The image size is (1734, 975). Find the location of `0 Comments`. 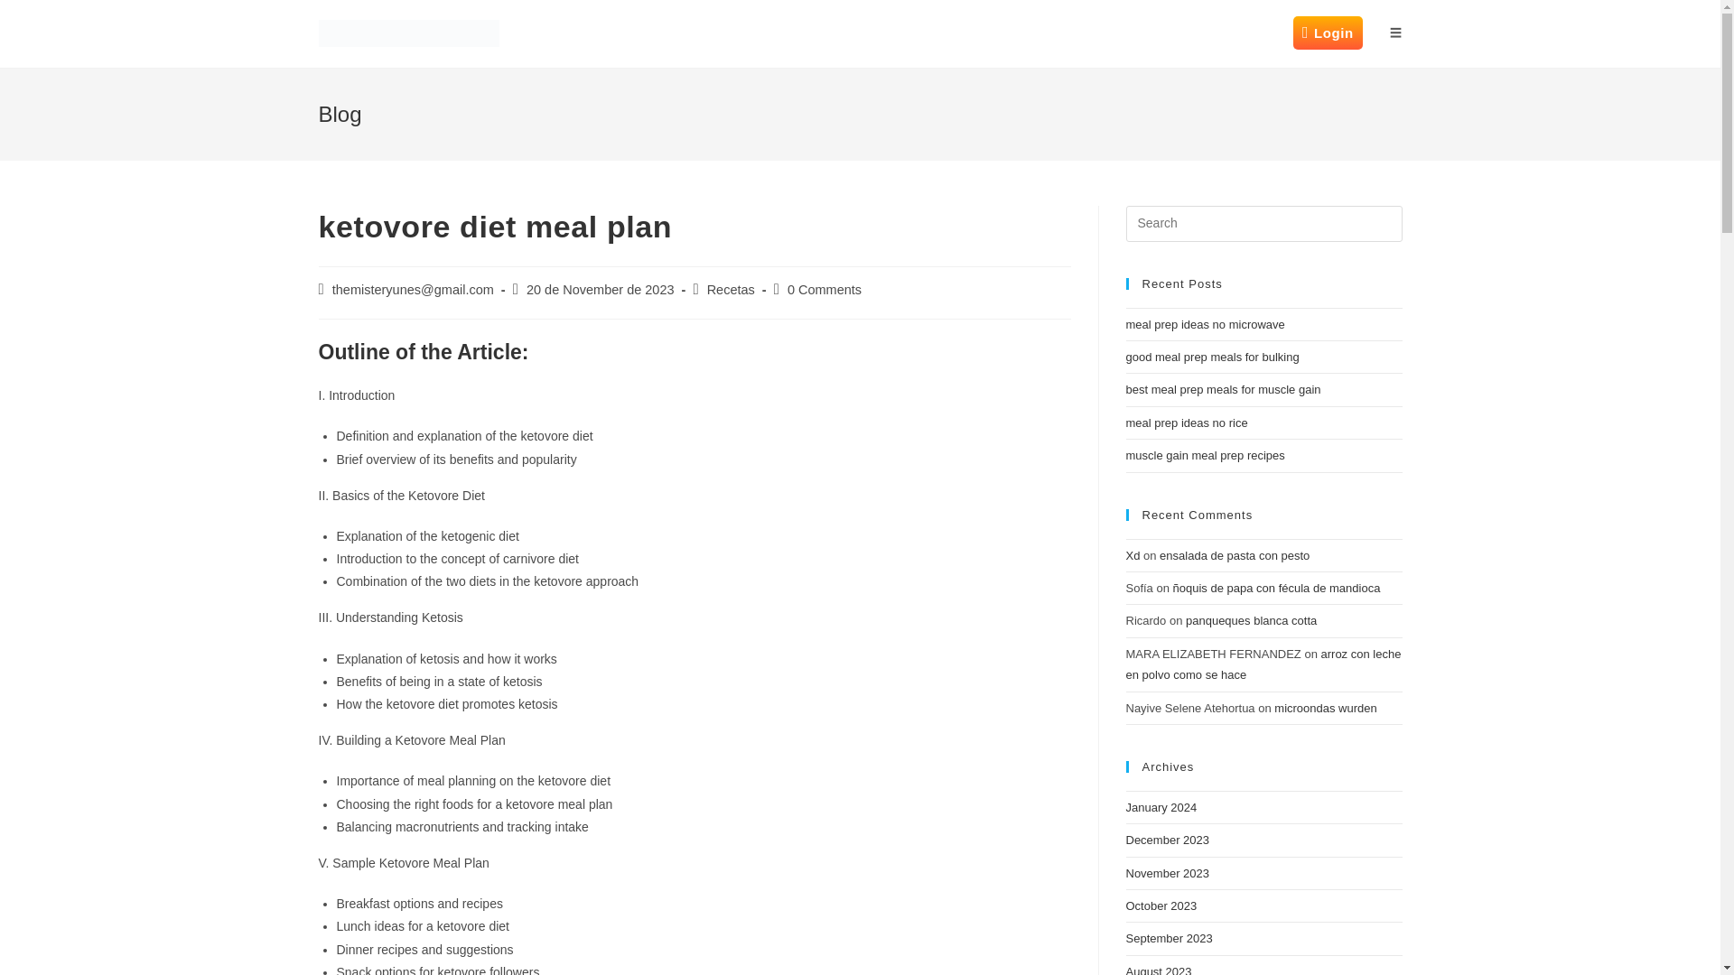

0 Comments is located at coordinates (824, 290).